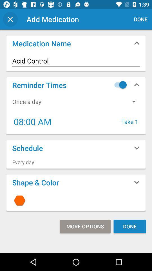 This screenshot has width=152, height=271. I want to click on reminder times, so click(119, 85).